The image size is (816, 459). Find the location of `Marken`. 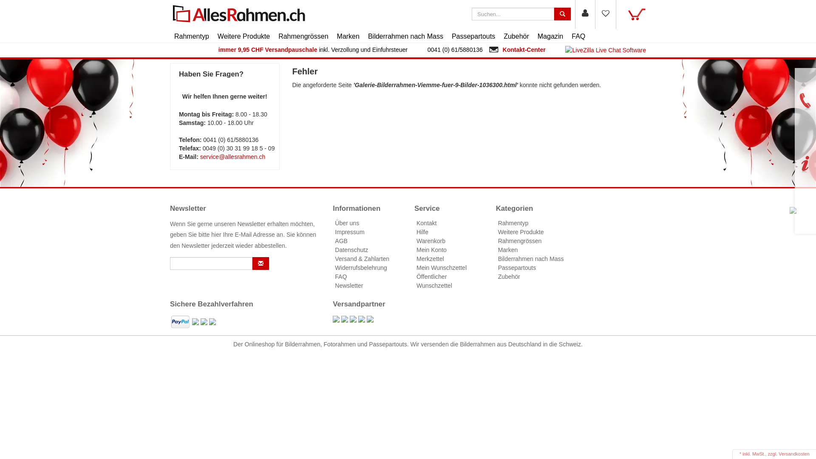

Marken is located at coordinates (348, 37).